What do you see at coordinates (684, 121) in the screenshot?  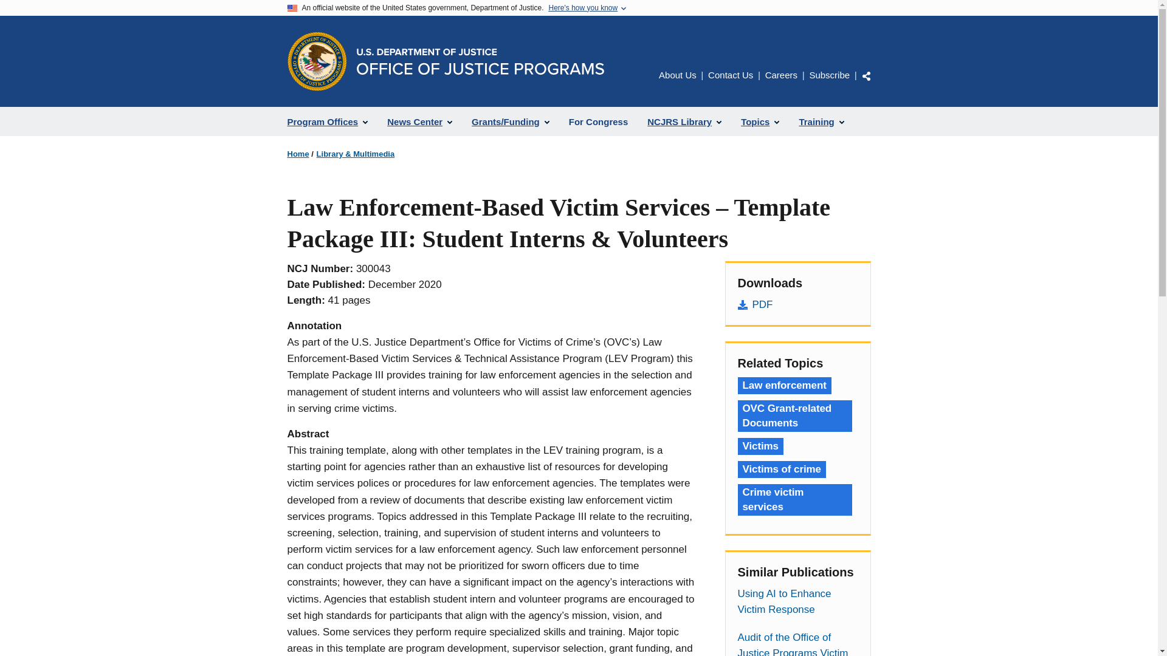 I see `NCJRS Library` at bounding box center [684, 121].